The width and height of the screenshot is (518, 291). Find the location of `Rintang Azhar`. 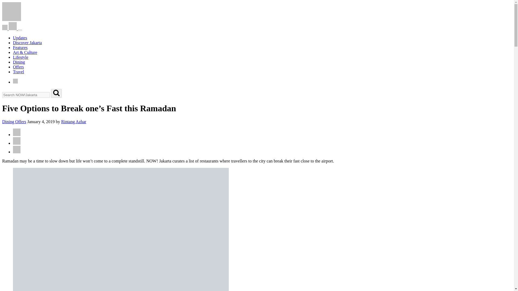

Rintang Azhar is located at coordinates (74, 122).